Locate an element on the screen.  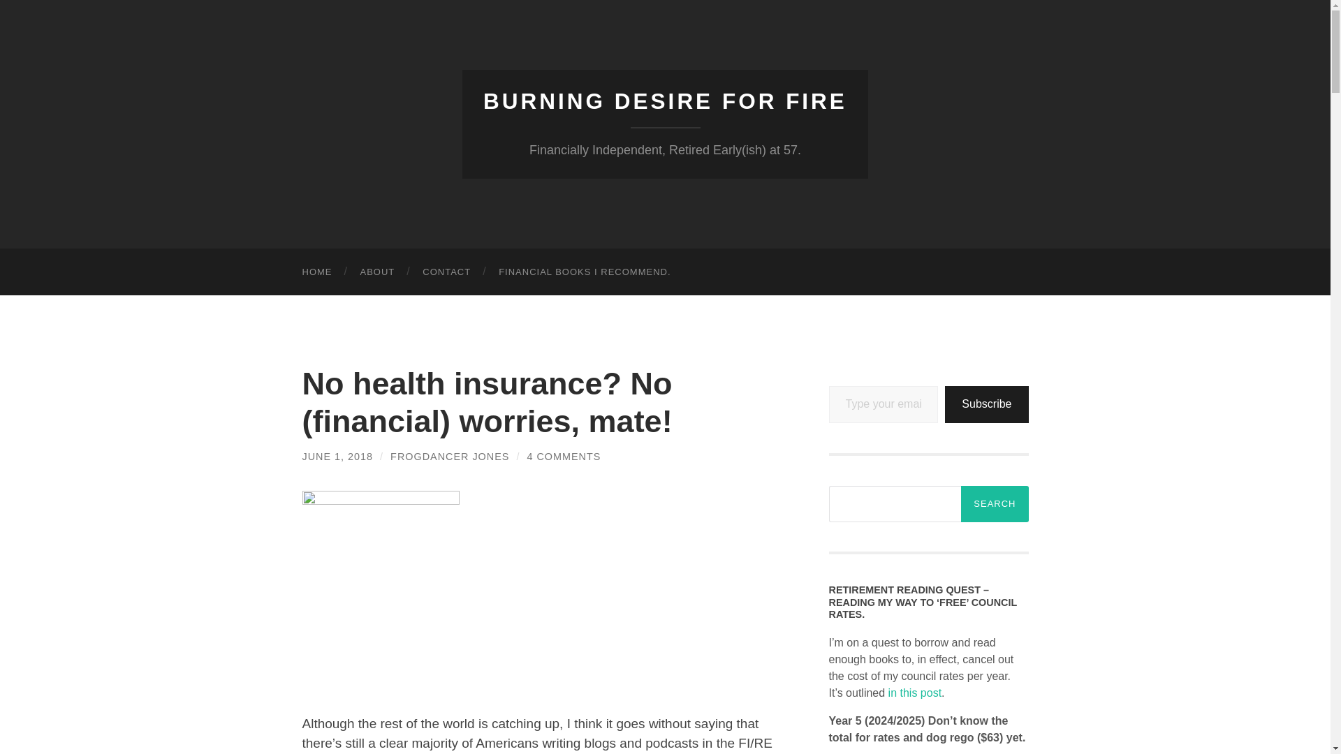
FINANCIAL BOOKS I RECOMMEND. is located at coordinates (584, 272).